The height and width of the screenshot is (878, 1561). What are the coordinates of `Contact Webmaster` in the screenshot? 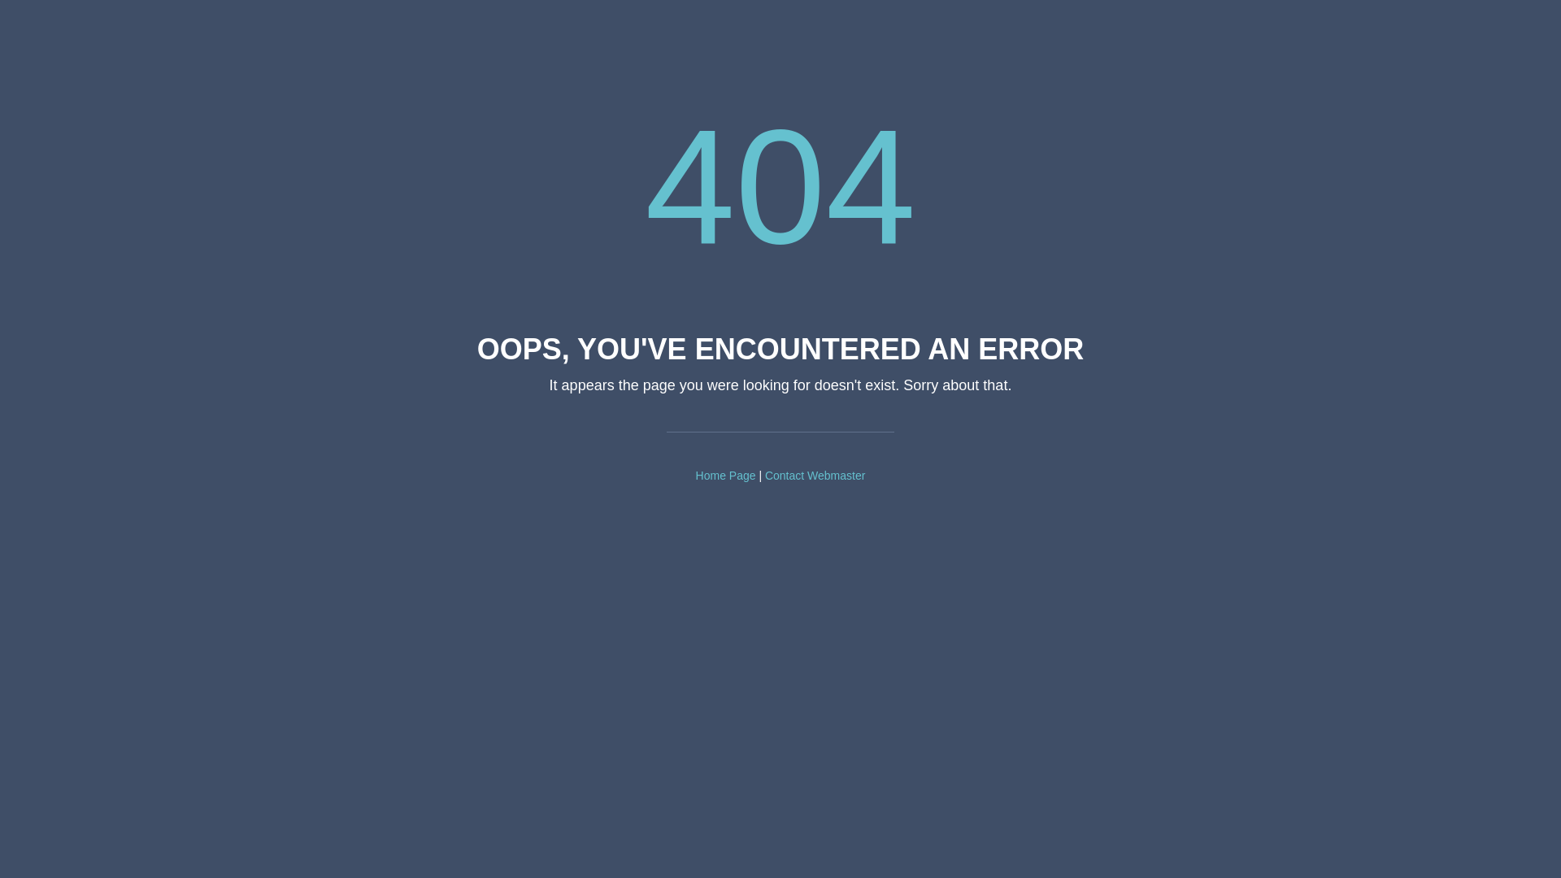 It's located at (815, 476).